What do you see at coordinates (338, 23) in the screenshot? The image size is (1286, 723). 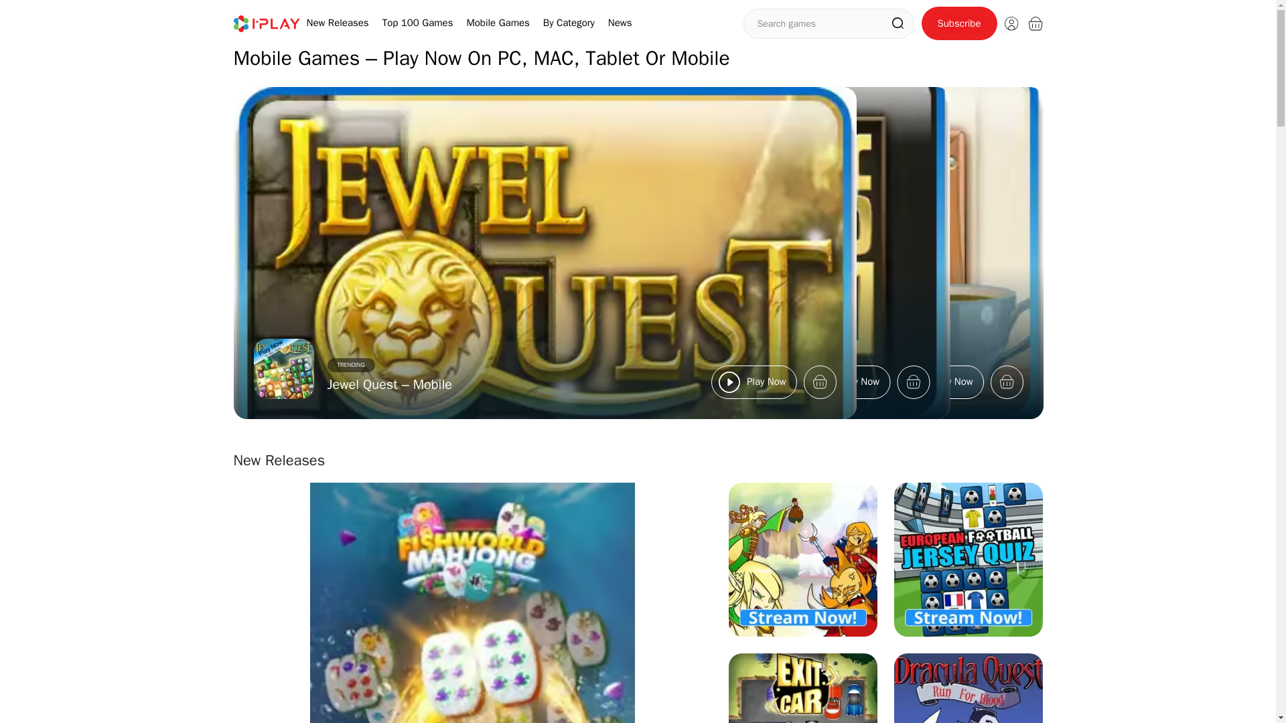 I see `New Releases` at bounding box center [338, 23].